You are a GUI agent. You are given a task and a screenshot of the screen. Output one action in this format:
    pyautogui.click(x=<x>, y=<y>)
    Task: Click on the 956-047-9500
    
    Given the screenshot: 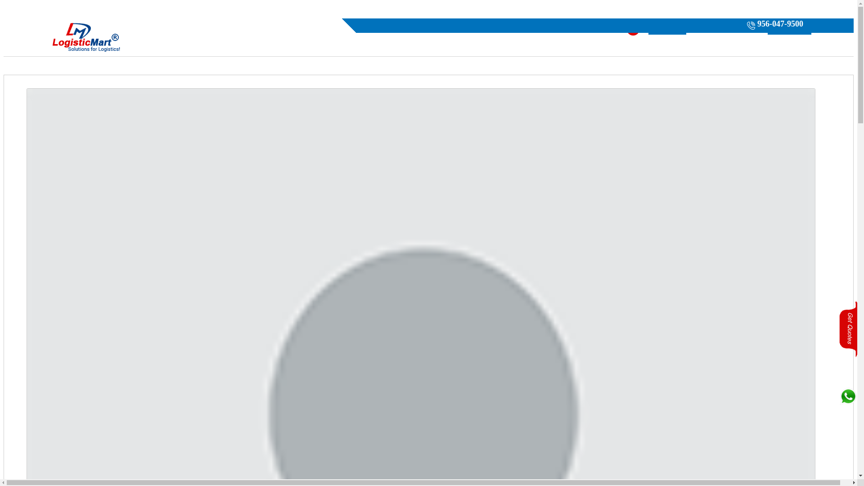 What is the action you would take?
    pyautogui.click(x=774, y=26)
    